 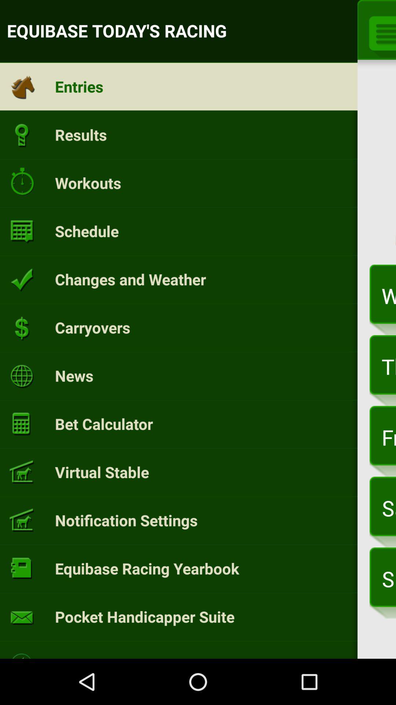 I want to click on swipe to learn more icon, so click(x=94, y=651).